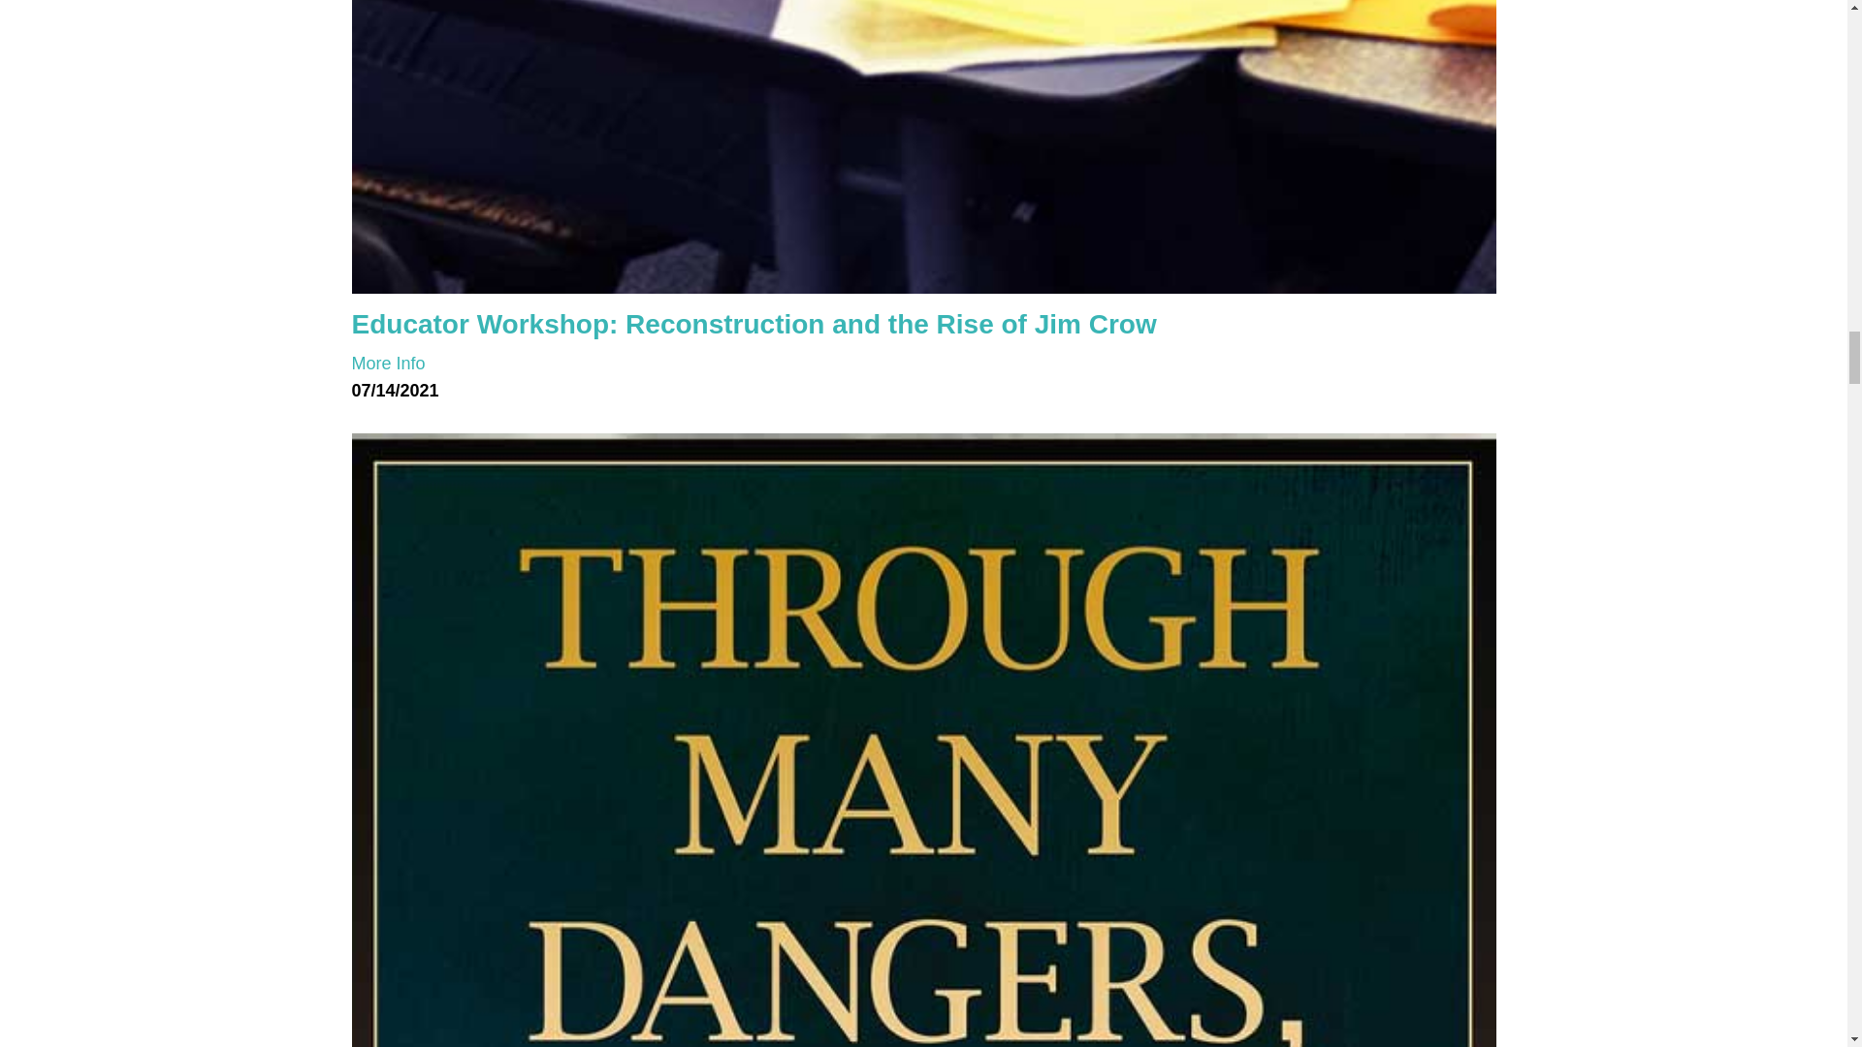 The image size is (1862, 1047). Describe the element at coordinates (754, 324) in the screenshot. I see `Educator Workshop: Reconstruction and the Rise of Jim Crow` at that location.